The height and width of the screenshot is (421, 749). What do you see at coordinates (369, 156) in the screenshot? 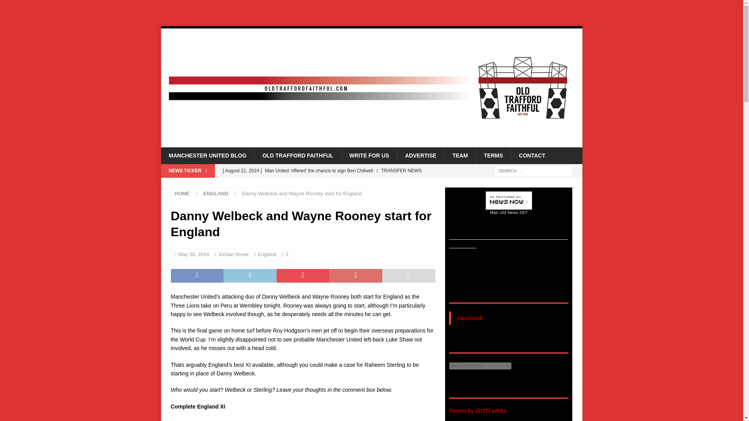
I see `WRITE FOR US` at bounding box center [369, 156].